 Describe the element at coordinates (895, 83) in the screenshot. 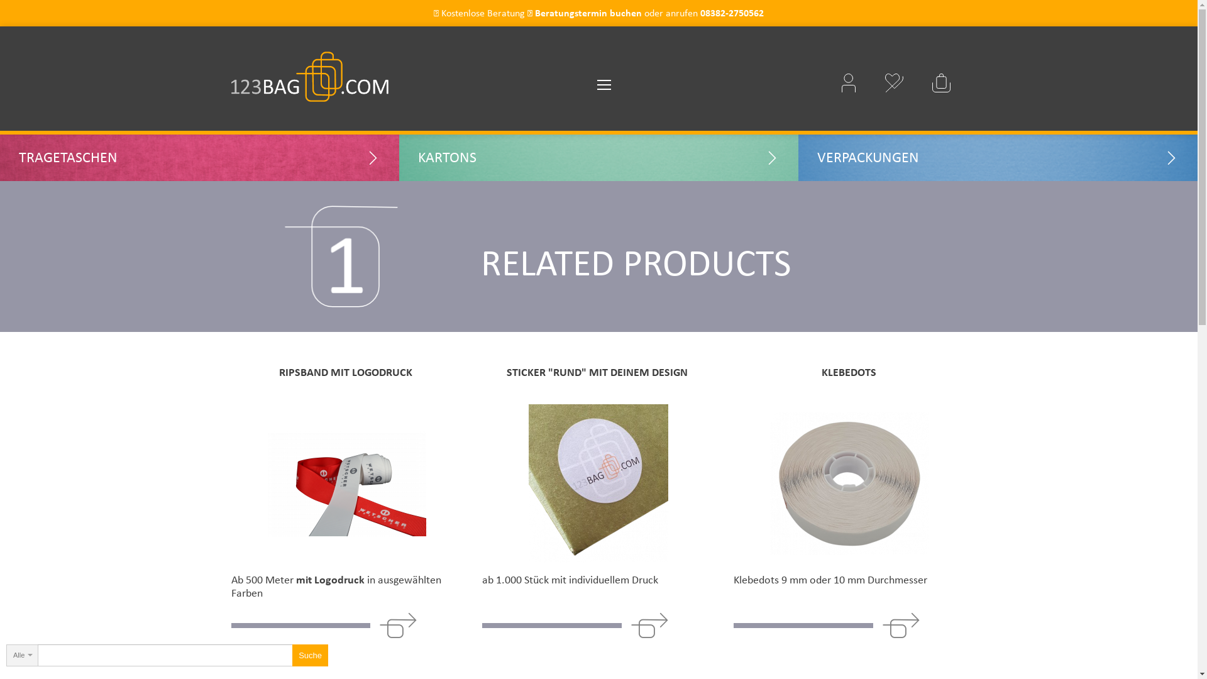

I see `Mein Wunschzettel` at that location.